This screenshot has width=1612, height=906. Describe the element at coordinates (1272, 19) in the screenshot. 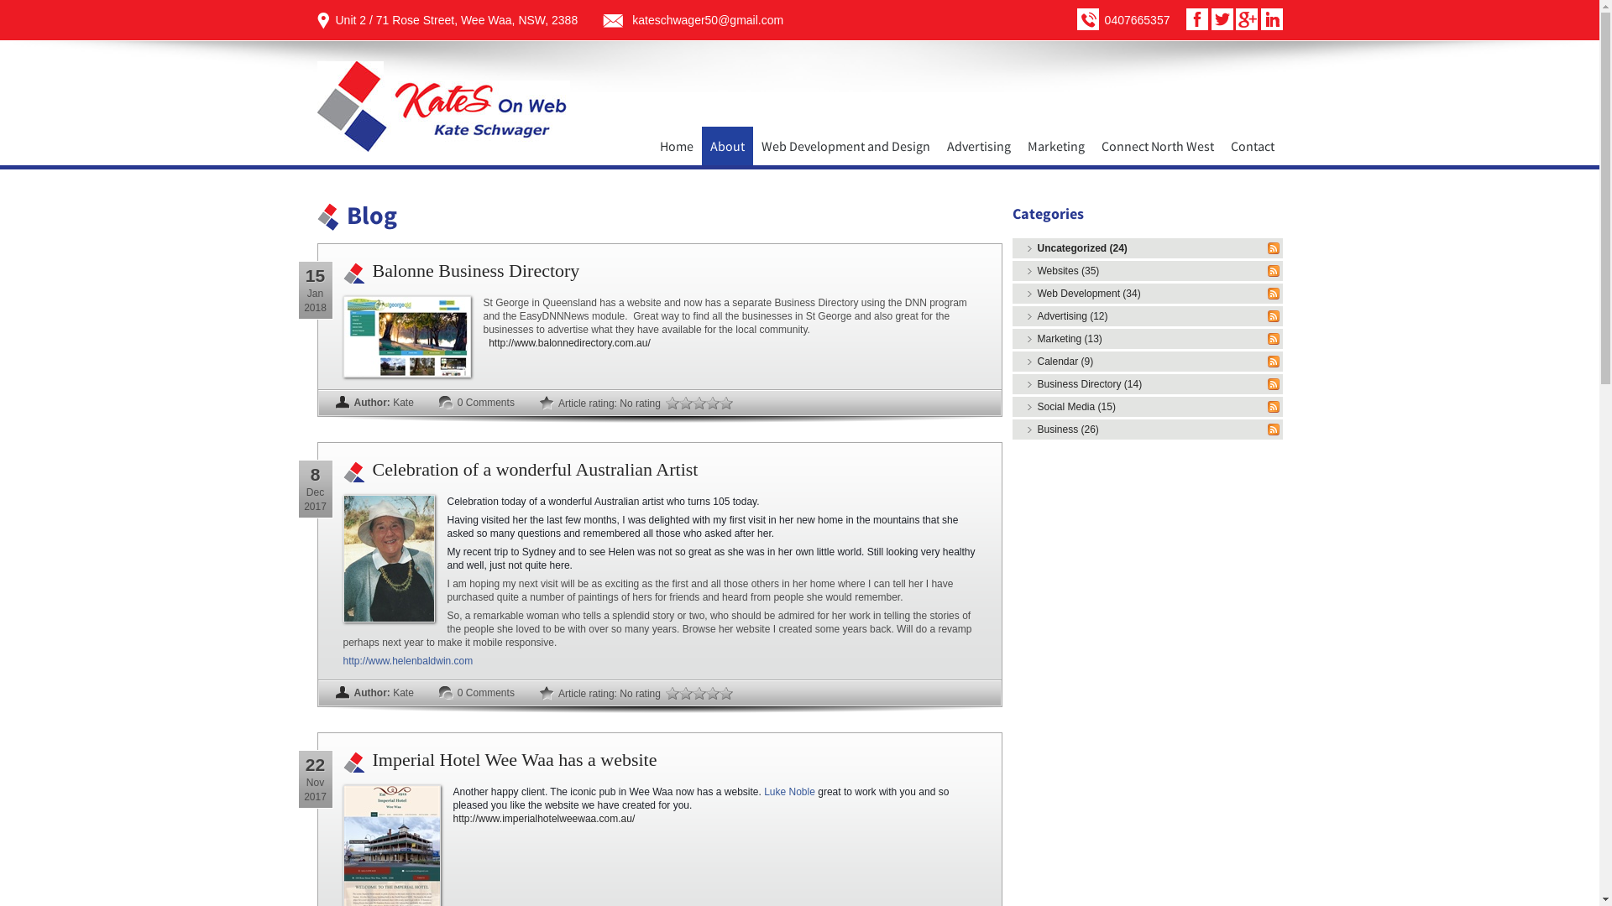

I see `Linkedin` at that location.